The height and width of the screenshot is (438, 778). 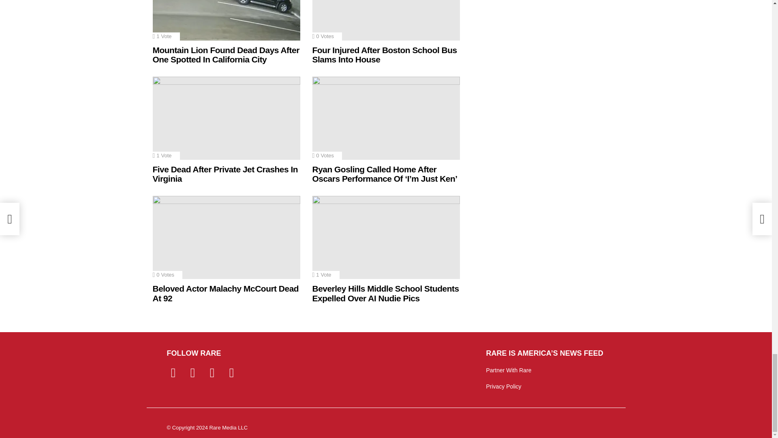 What do you see at coordinates (226, 118) in the screenshot?
I see `Five Dead After Private Jet Crashes In Virginia` at bounding box center [226, 118].